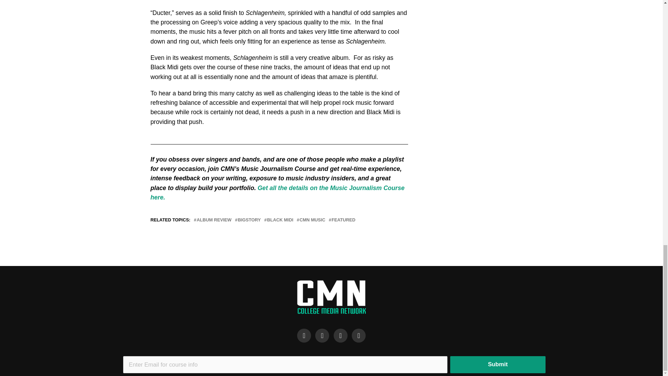 This screenshot has width=668, height=376. Describe the element at coordinates (277, 193) in the screenshot. I see `Get all the details on the Music Journalism Course here.` at that location.